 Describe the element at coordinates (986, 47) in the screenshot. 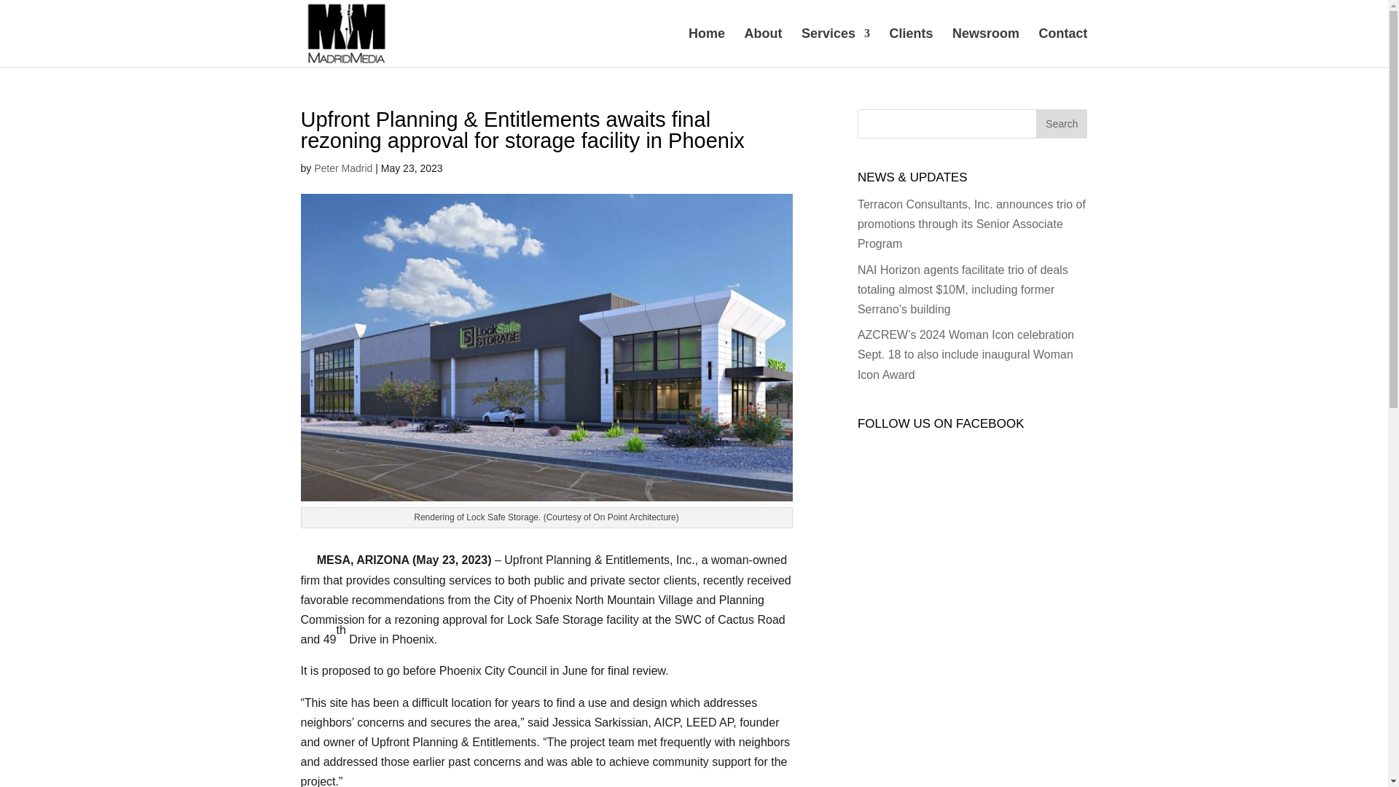

I see `Newsroom` at that location.